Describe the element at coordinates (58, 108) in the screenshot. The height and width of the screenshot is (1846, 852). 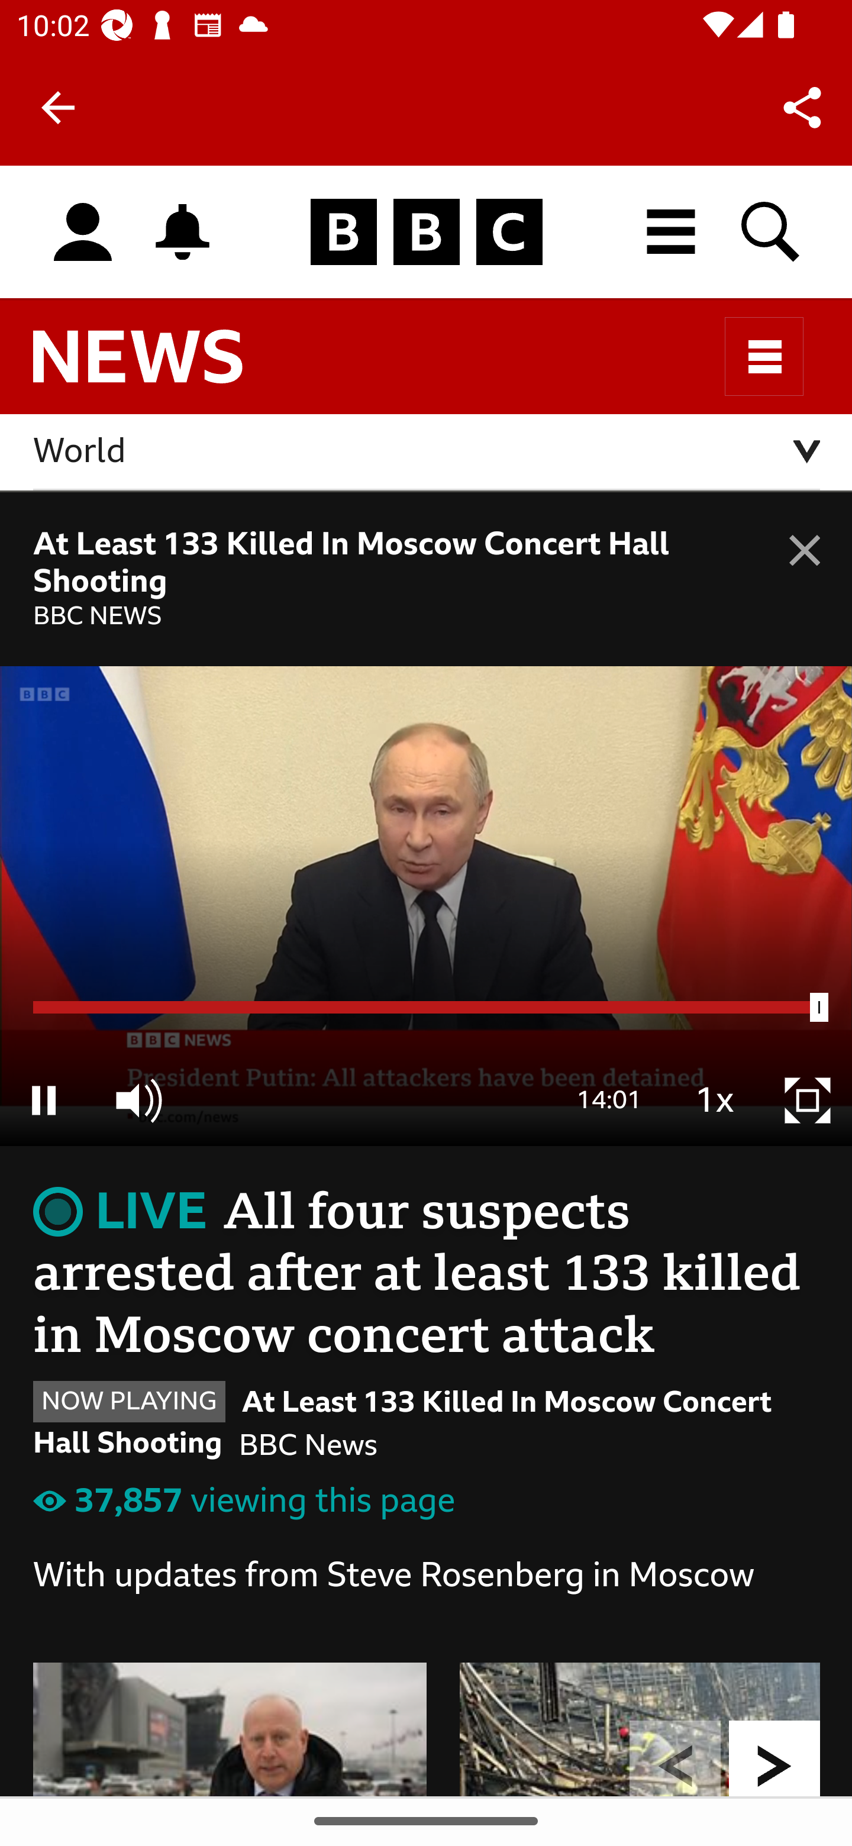
I see `Back` at that location.